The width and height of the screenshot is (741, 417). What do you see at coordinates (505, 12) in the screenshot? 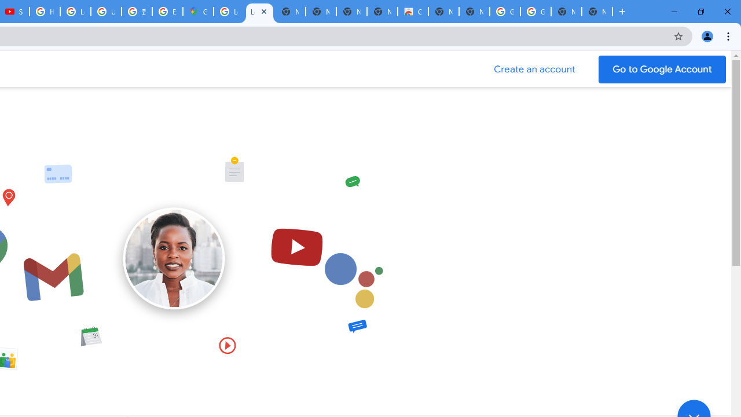
I see `Google Images` at bounding box center [505, 12].